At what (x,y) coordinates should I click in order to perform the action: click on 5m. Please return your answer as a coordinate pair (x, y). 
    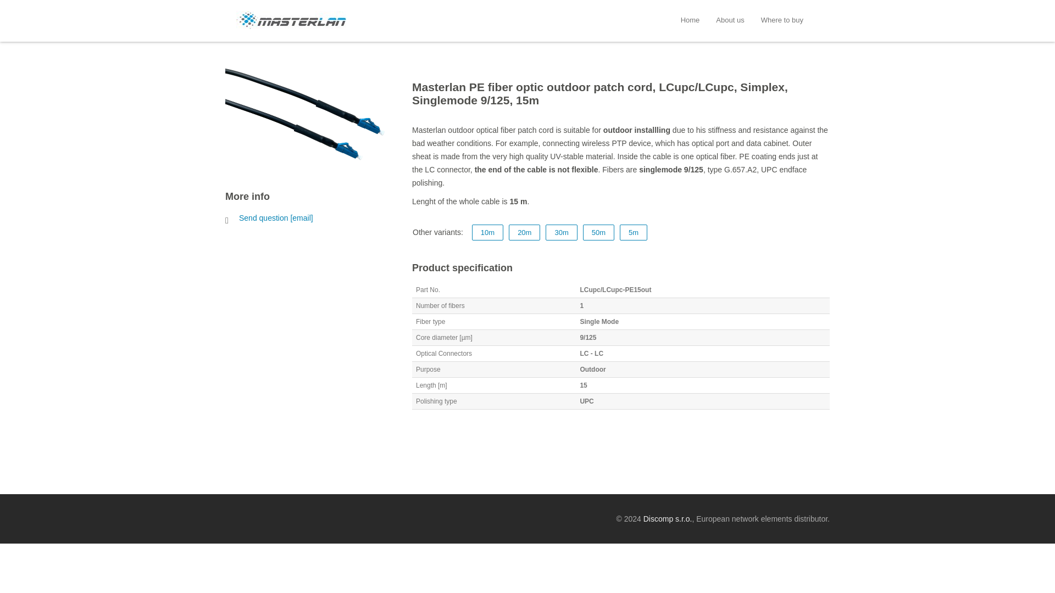
    Looking at the image, I should click on (634, 233).